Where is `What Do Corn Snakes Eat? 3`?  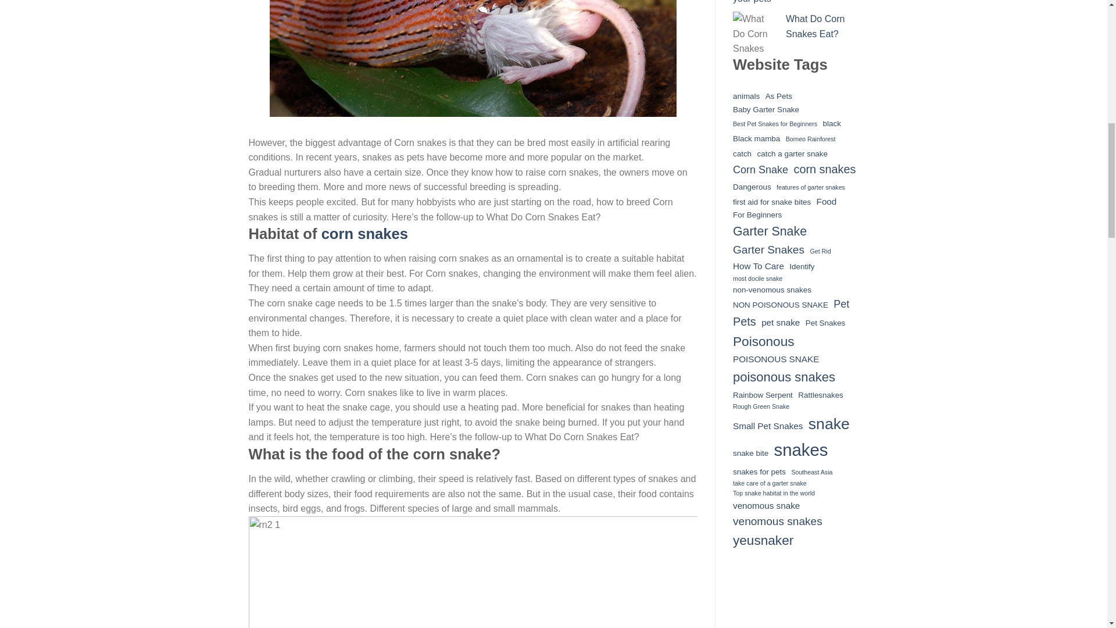 What Do Corn Snakes Eat? 3 is located at coordinates (473, 572).